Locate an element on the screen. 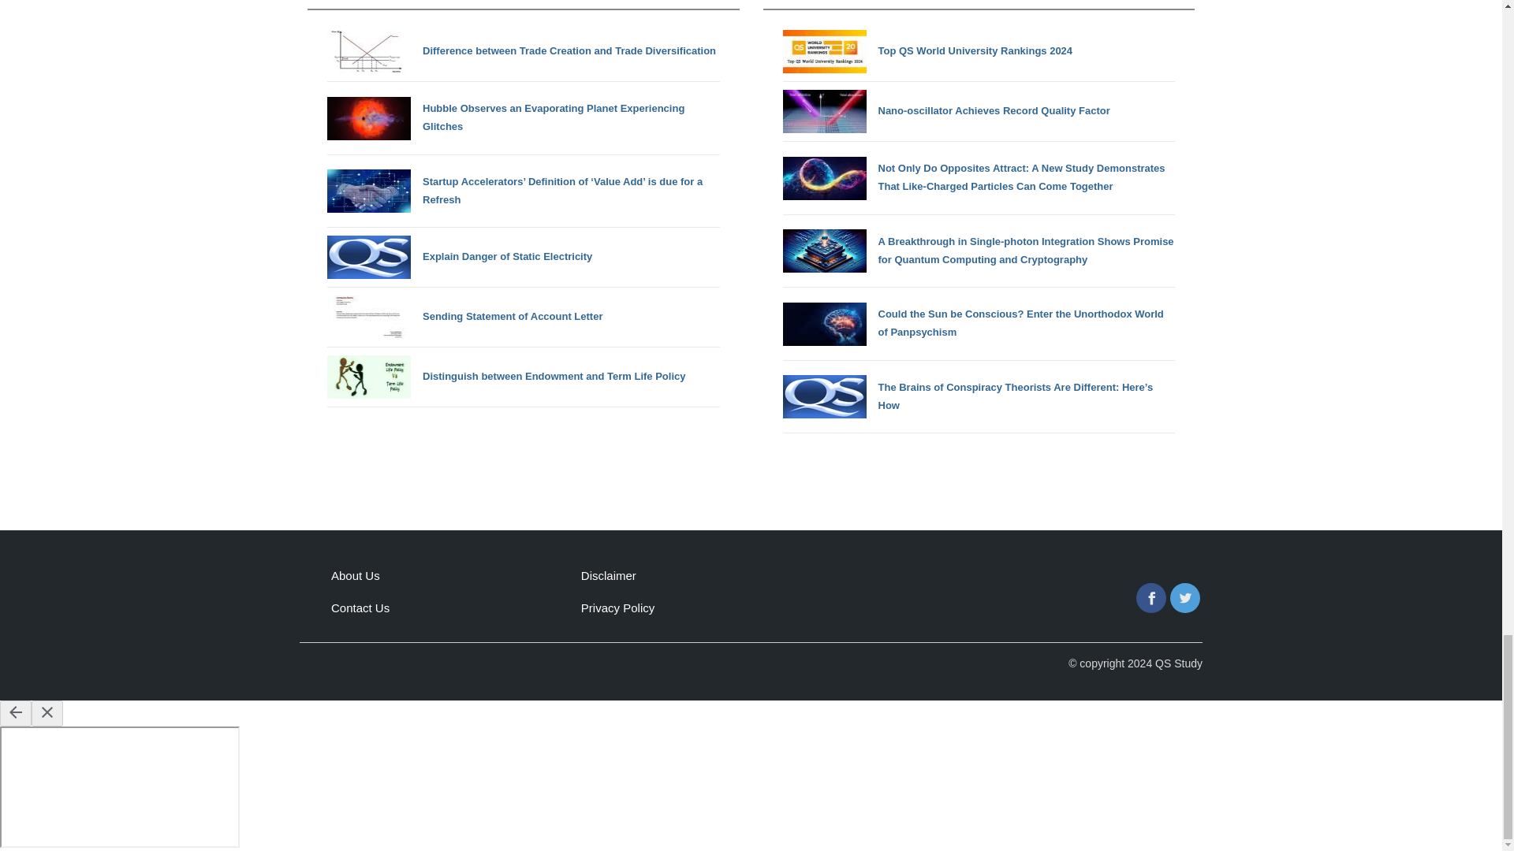 The image size is (1514, 851). About Us is located at coordinates (355, 575).